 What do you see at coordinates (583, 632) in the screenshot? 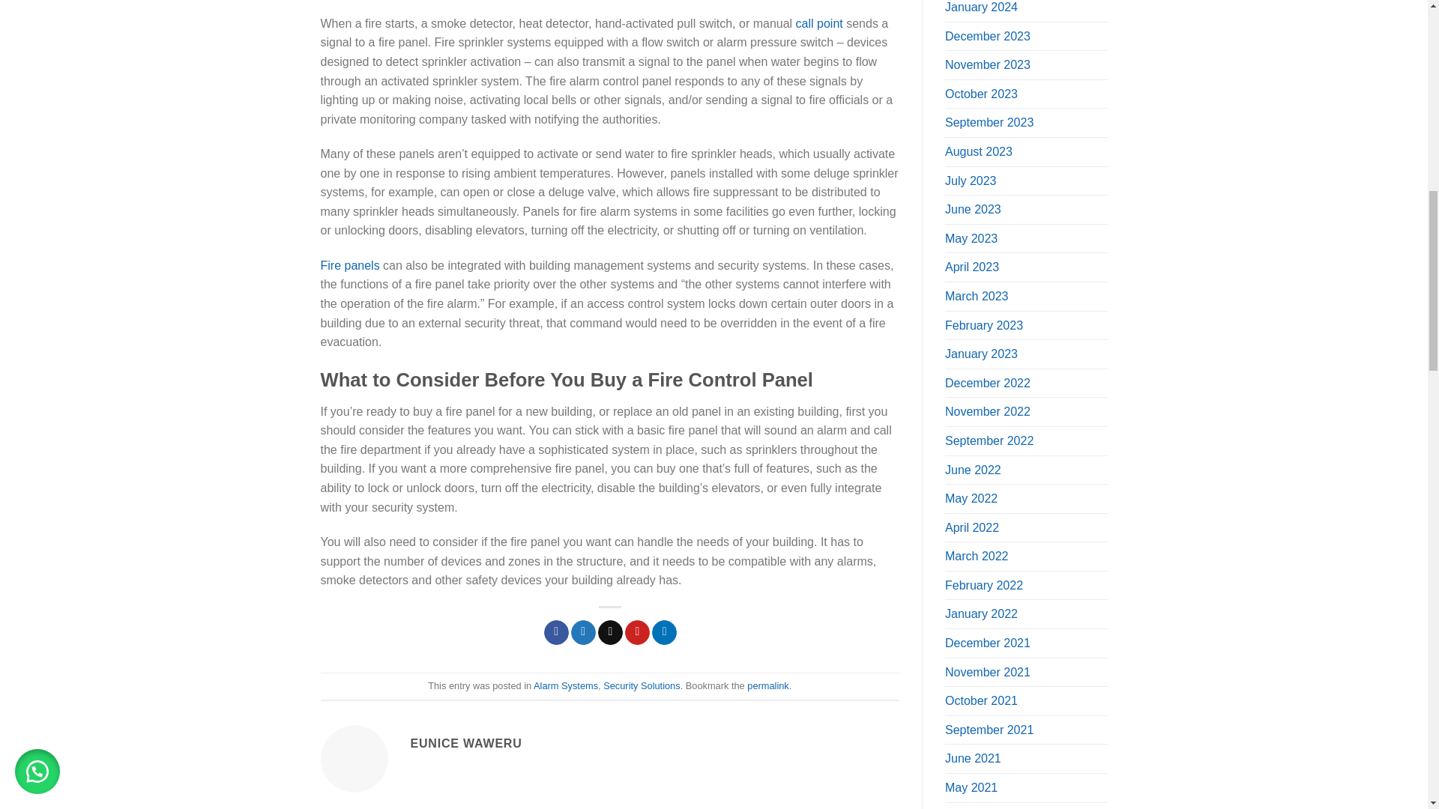
I see `Share on Twitter` at bounding box center [583, 632].